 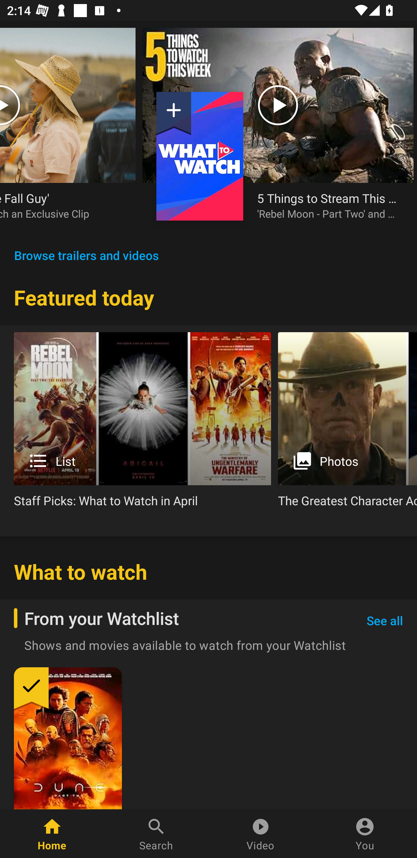 What do you see at coordinates (200, 156) in the screenshot?
I see `Not in watchlist` at bounding box center [200, 156].